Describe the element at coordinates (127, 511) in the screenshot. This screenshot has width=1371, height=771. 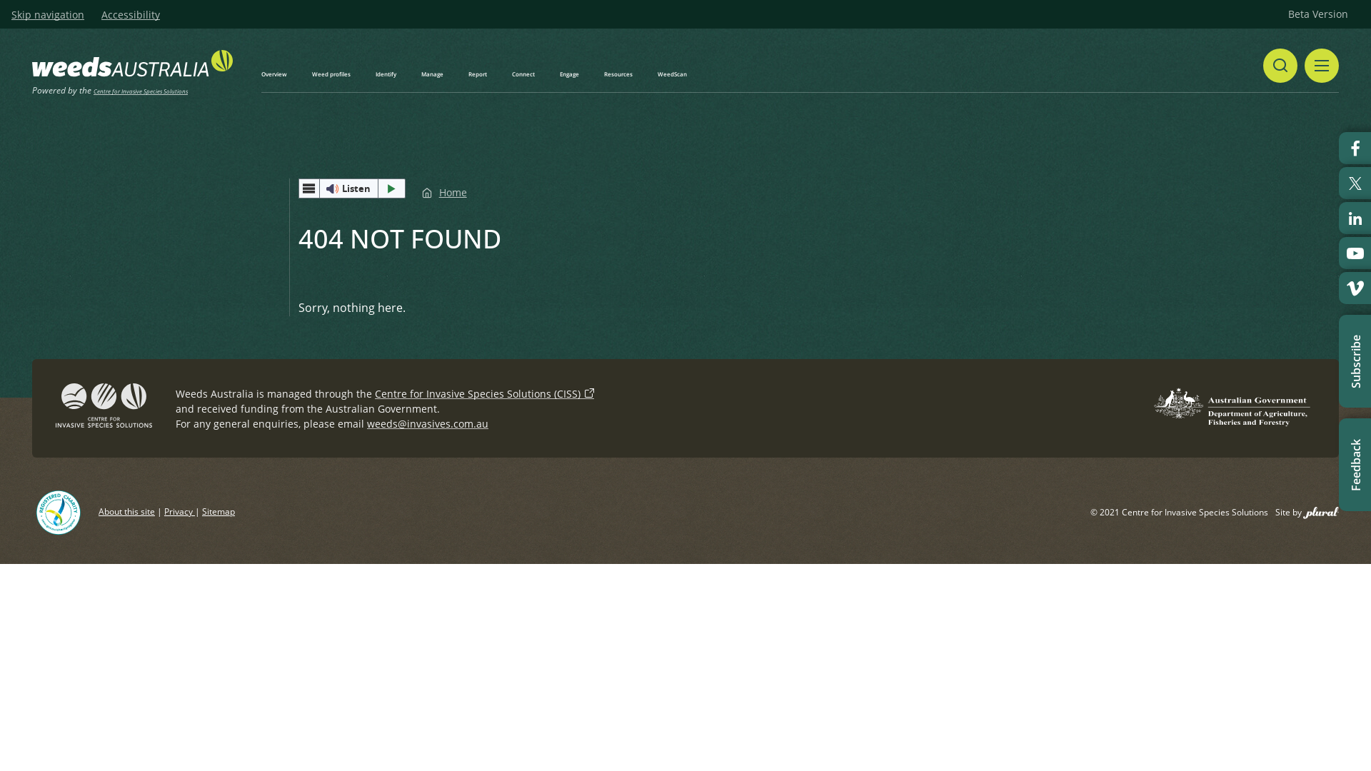
I see `About this site` at that location.